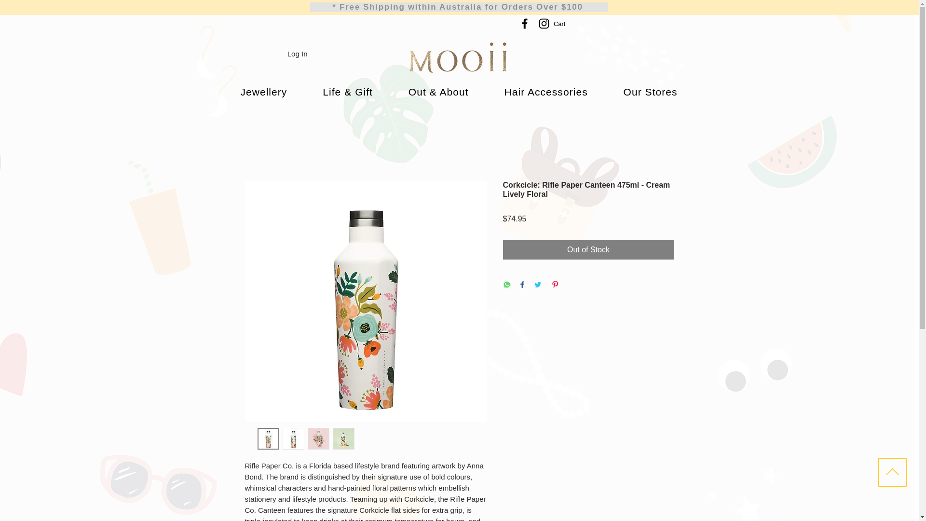 This screenshot has height=521, width=926. Describe the element at coordinates (565, 24) in the screenshot. I see `Cart` at that location.